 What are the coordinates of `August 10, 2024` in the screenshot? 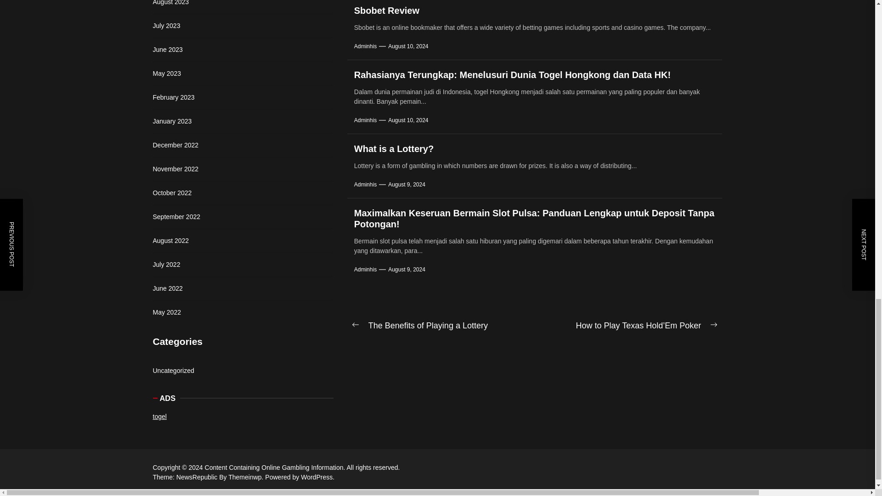 It's located at (408, 46).